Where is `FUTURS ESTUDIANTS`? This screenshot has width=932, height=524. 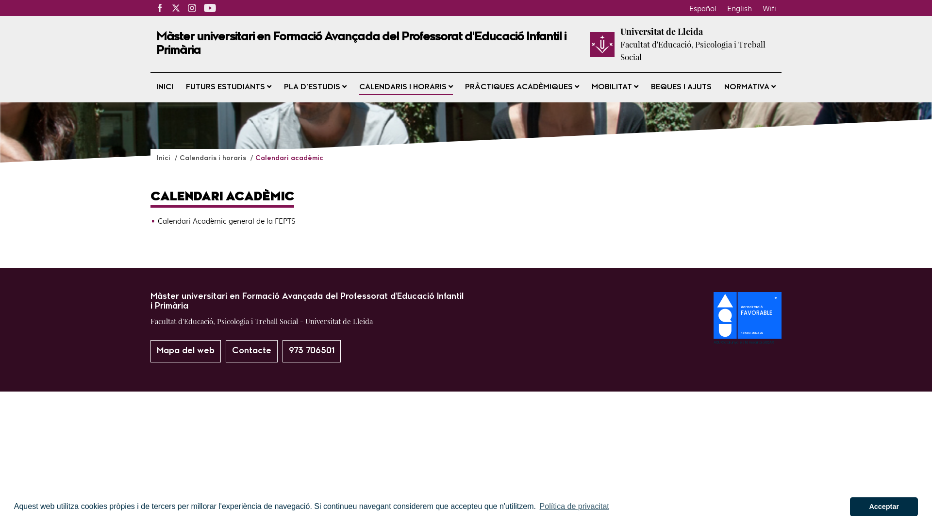
FUTURS ESTUDIANTS is located at coordinates (229, 87).